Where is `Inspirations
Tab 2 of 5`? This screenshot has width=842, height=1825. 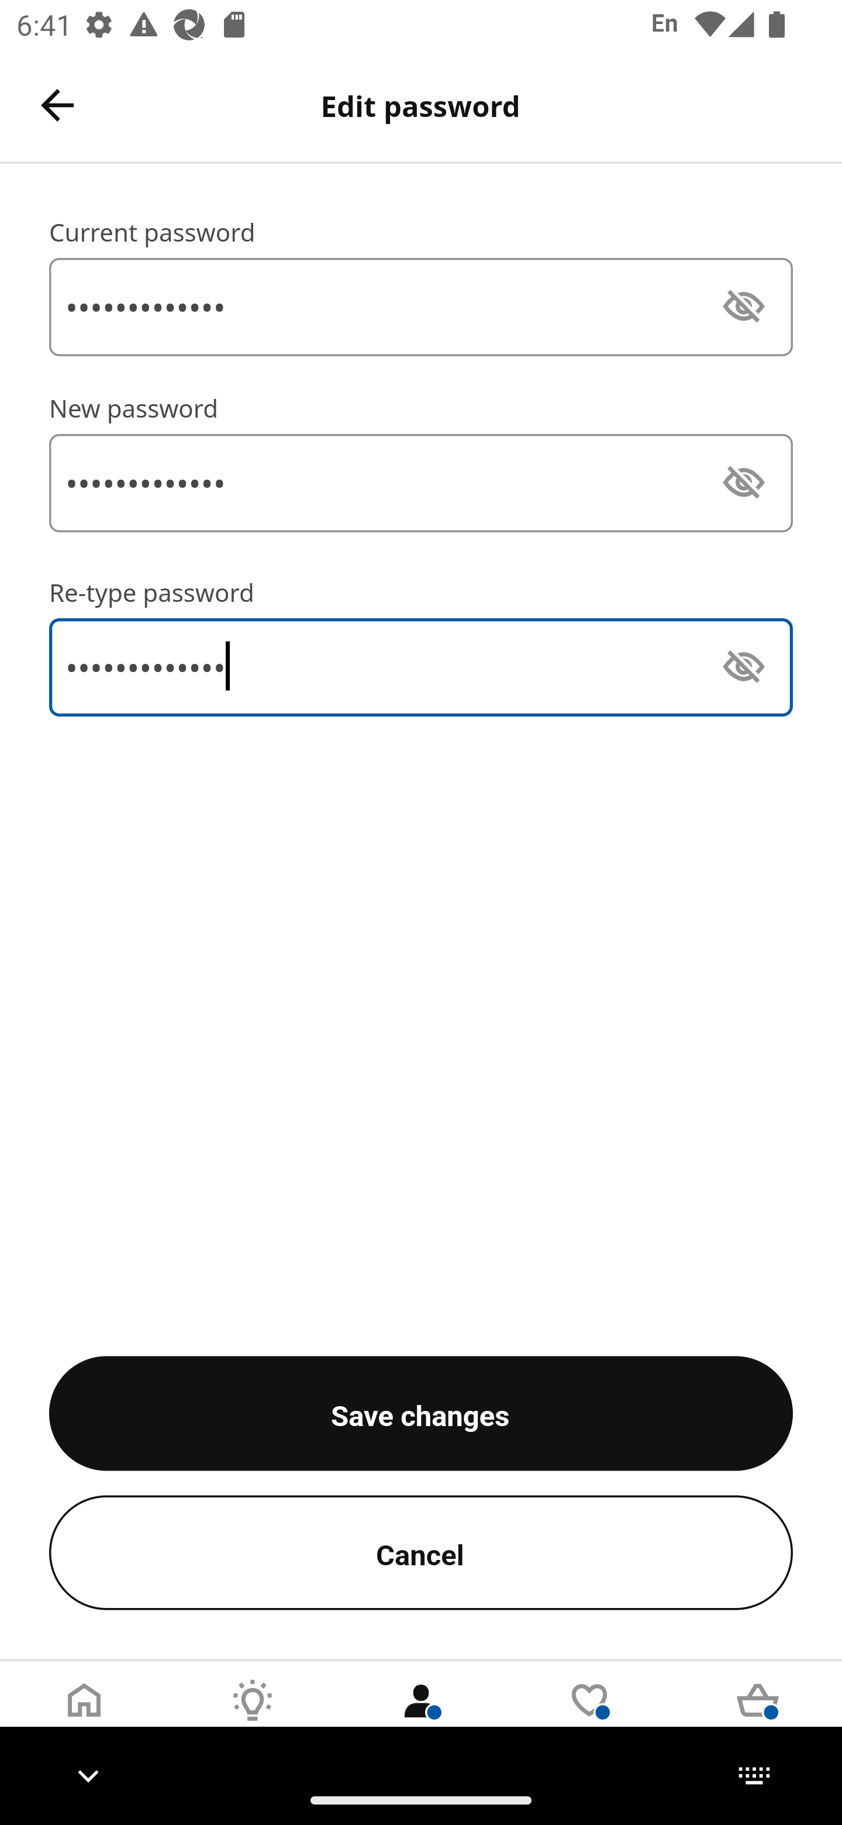
Inspirations
Tab 2 of 5 is located at coordinates (253, 1718).